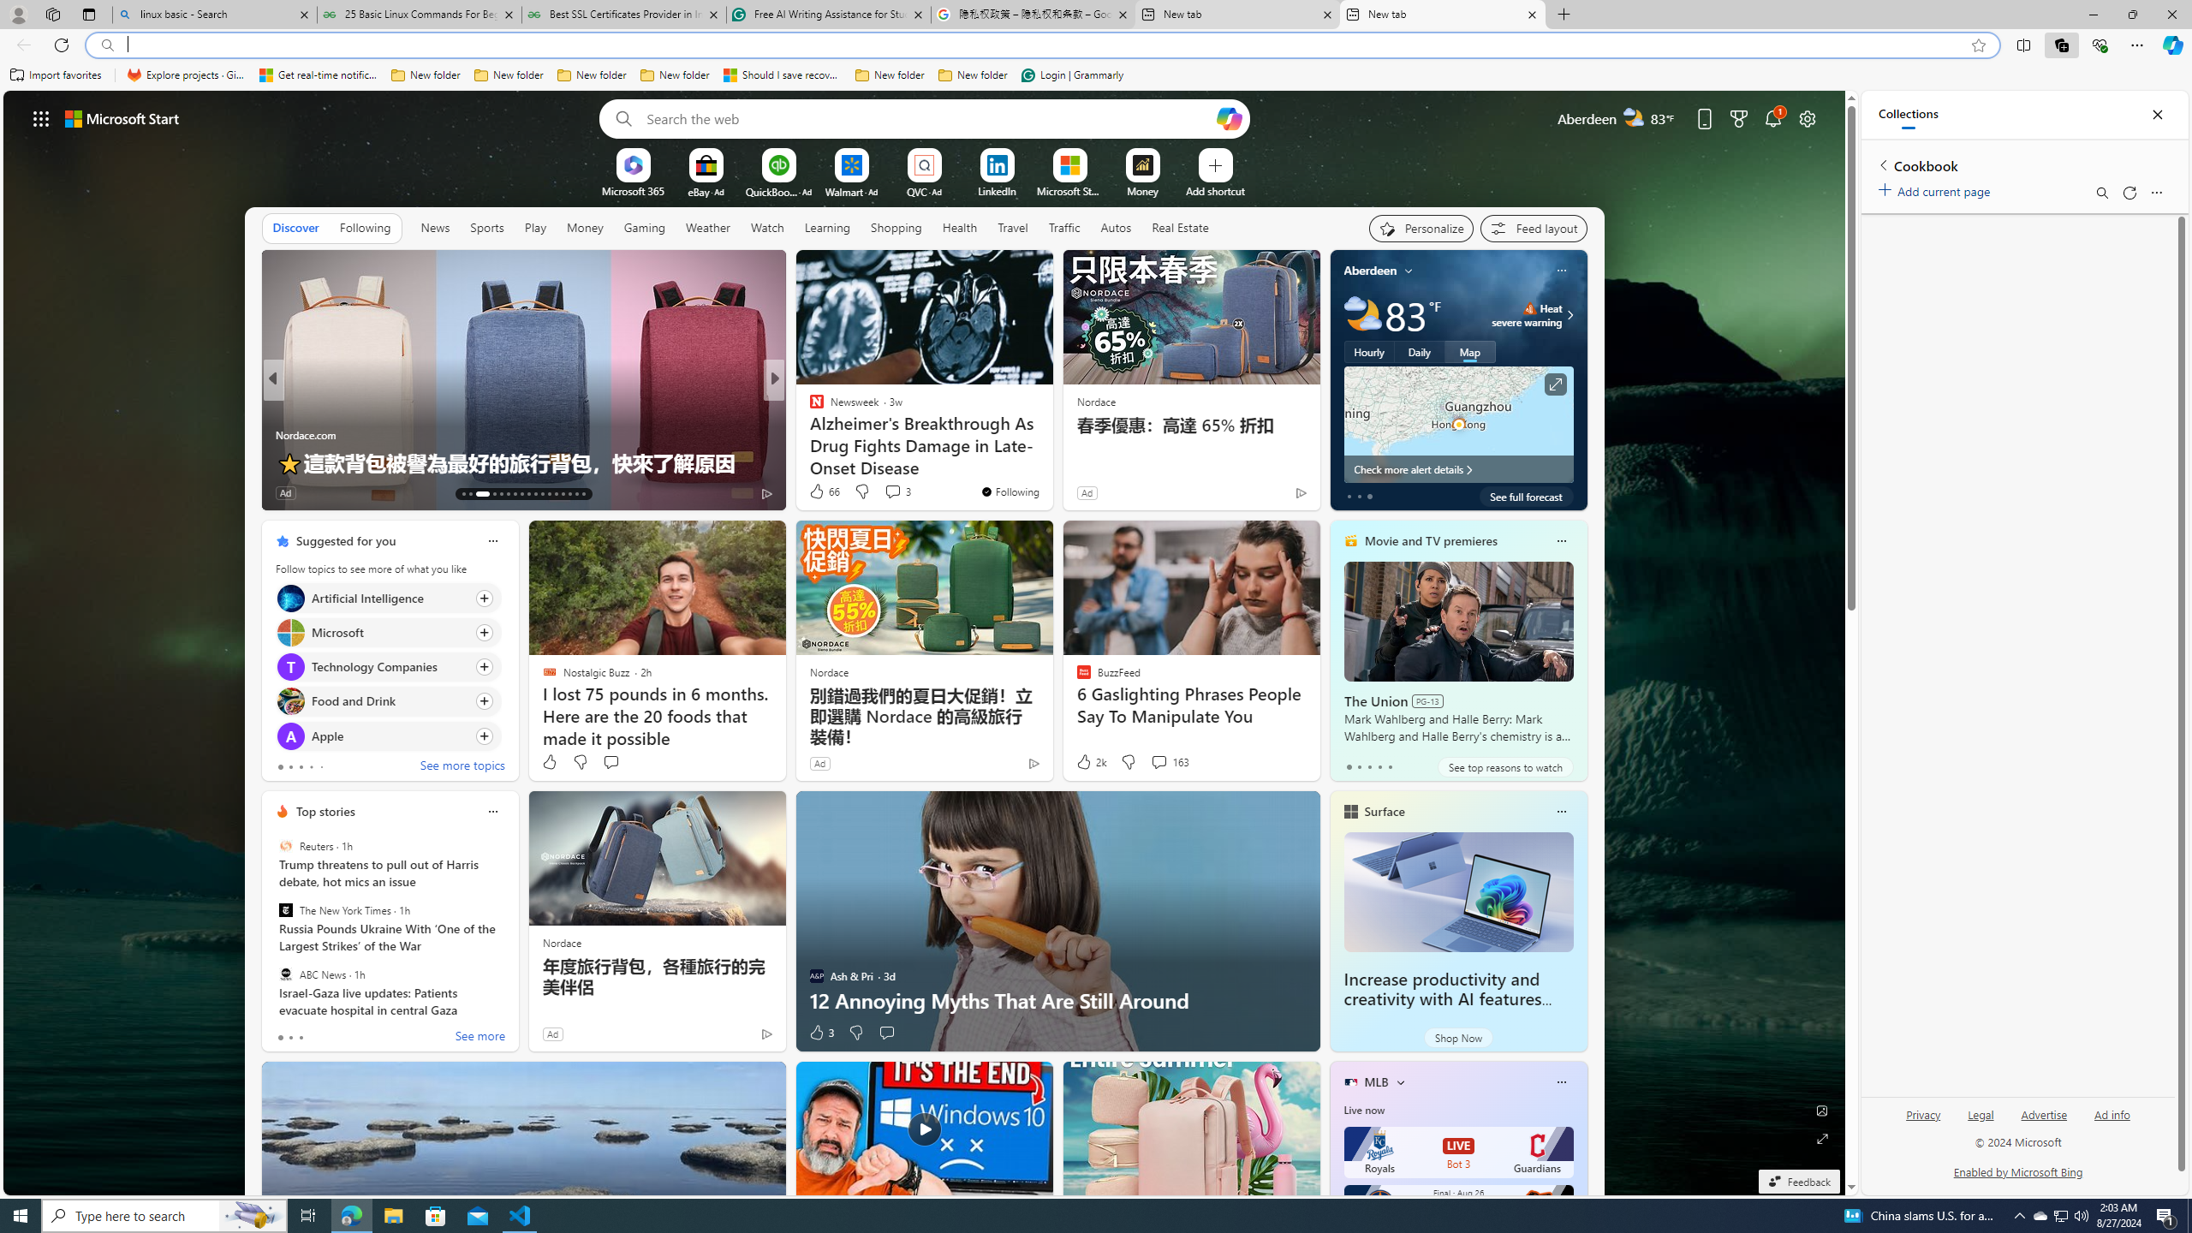  I want to click on Watch, so click(767, 227).